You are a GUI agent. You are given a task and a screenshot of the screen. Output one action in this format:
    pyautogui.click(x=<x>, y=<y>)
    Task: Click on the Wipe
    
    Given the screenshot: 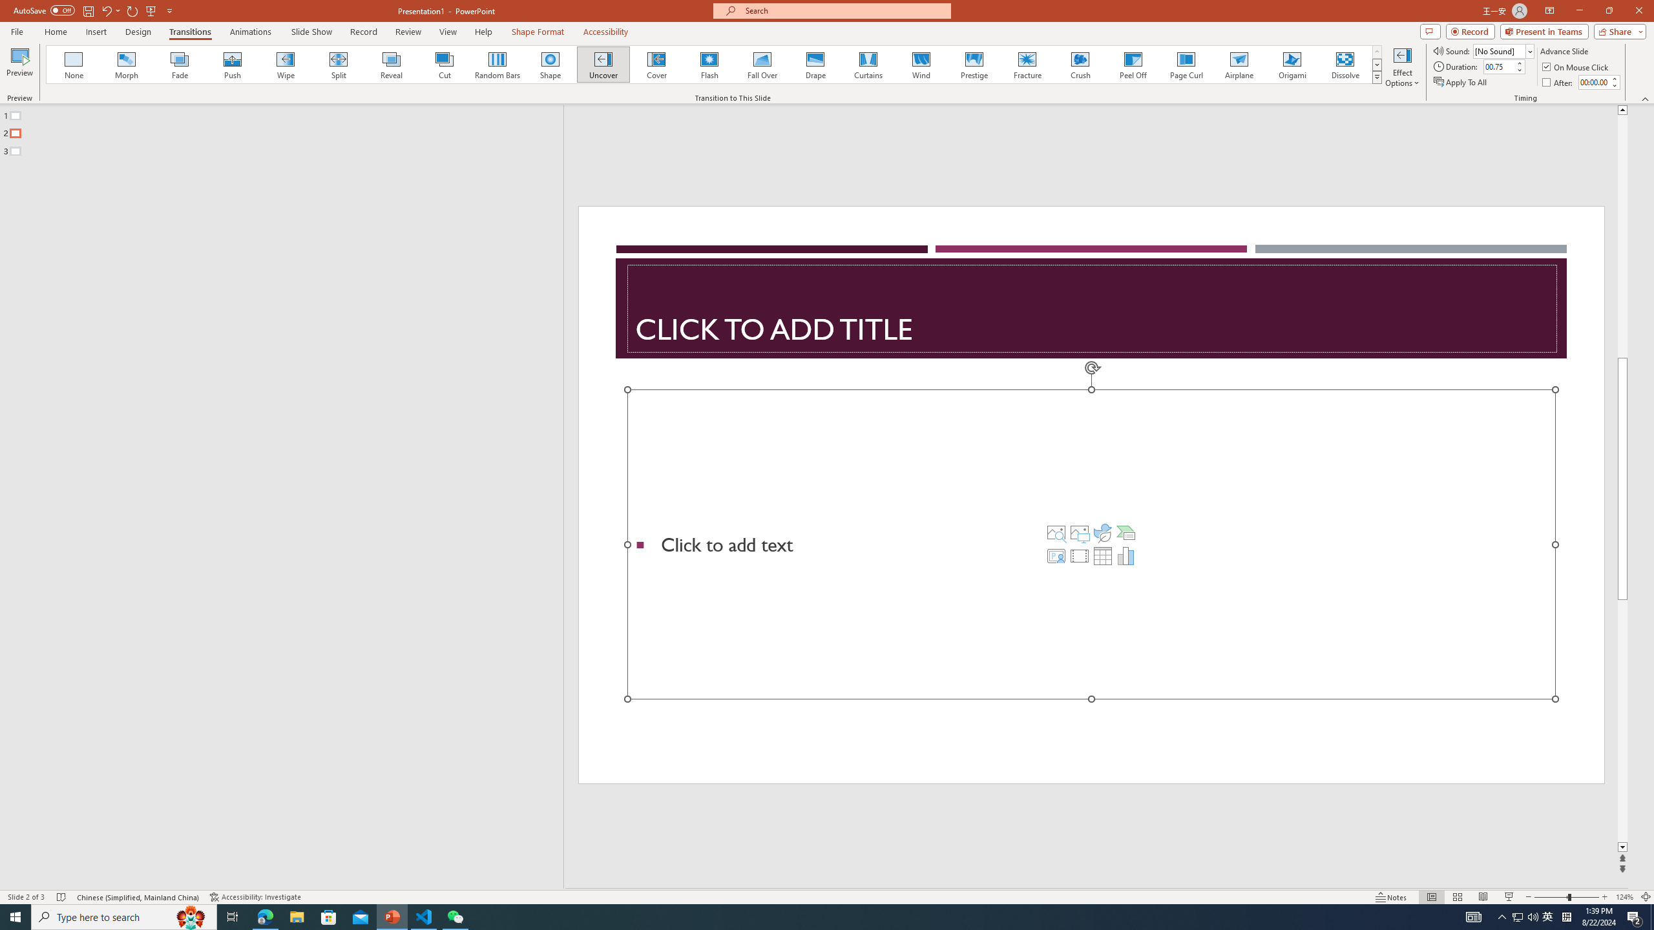 What is the action you would take?
    pyautogui.click(x=286, y=65)
    